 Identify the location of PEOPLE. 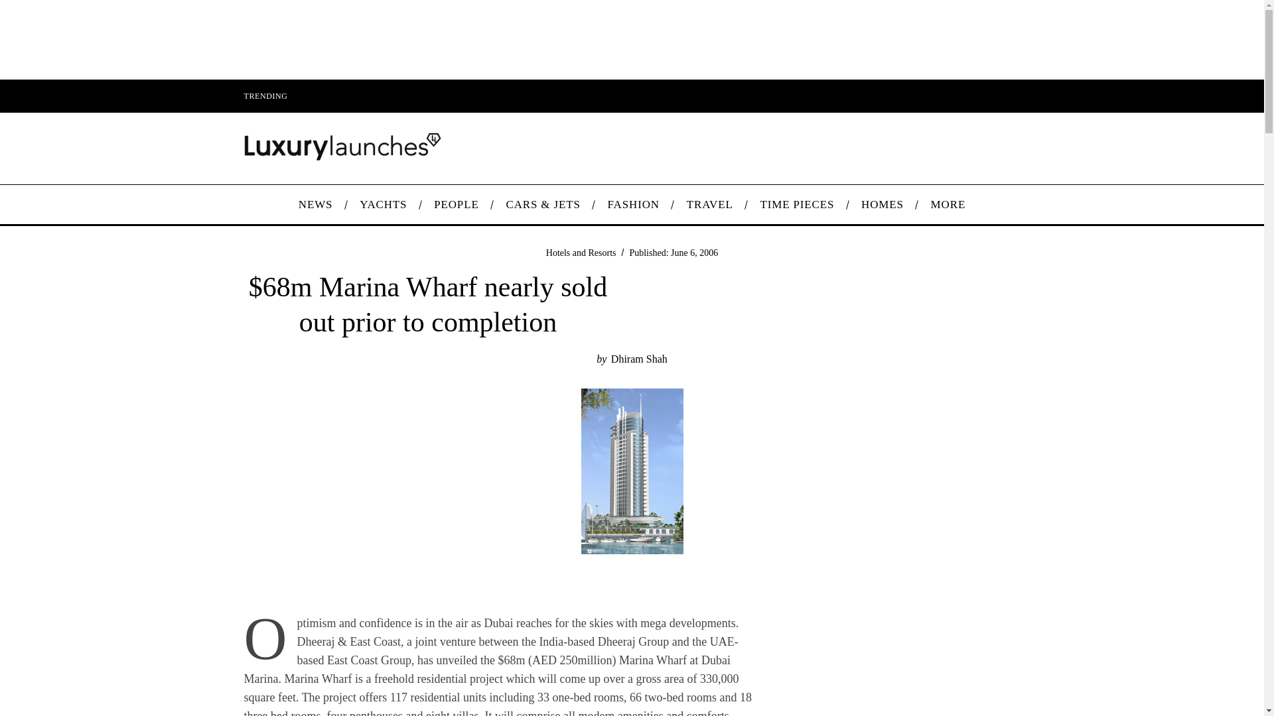
(456, 204).